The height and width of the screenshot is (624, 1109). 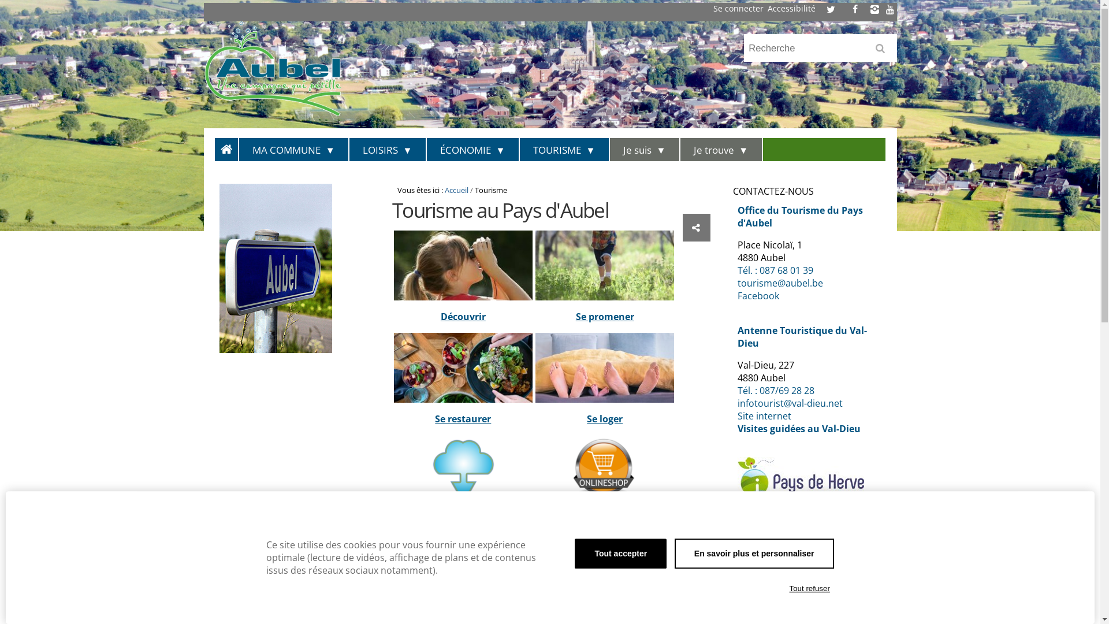 I want to click on Se loger, so click(x=605, y=419).